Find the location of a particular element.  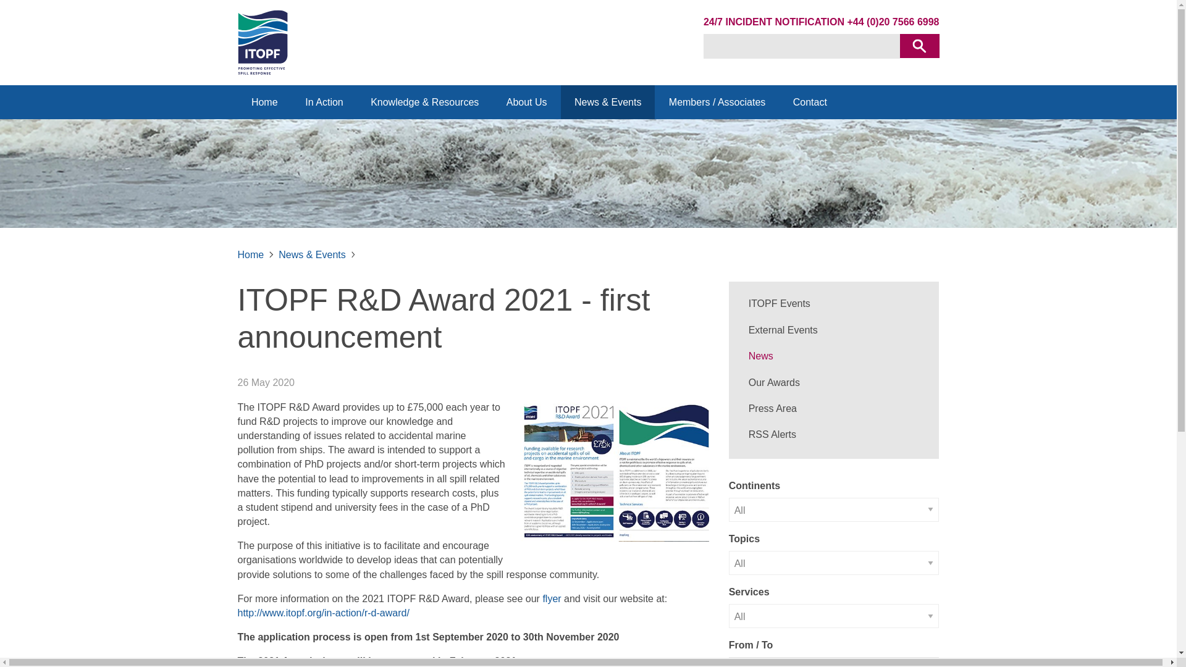

ITOPF - Promoting Effective Spill Response is located at coordinates (262, 43).